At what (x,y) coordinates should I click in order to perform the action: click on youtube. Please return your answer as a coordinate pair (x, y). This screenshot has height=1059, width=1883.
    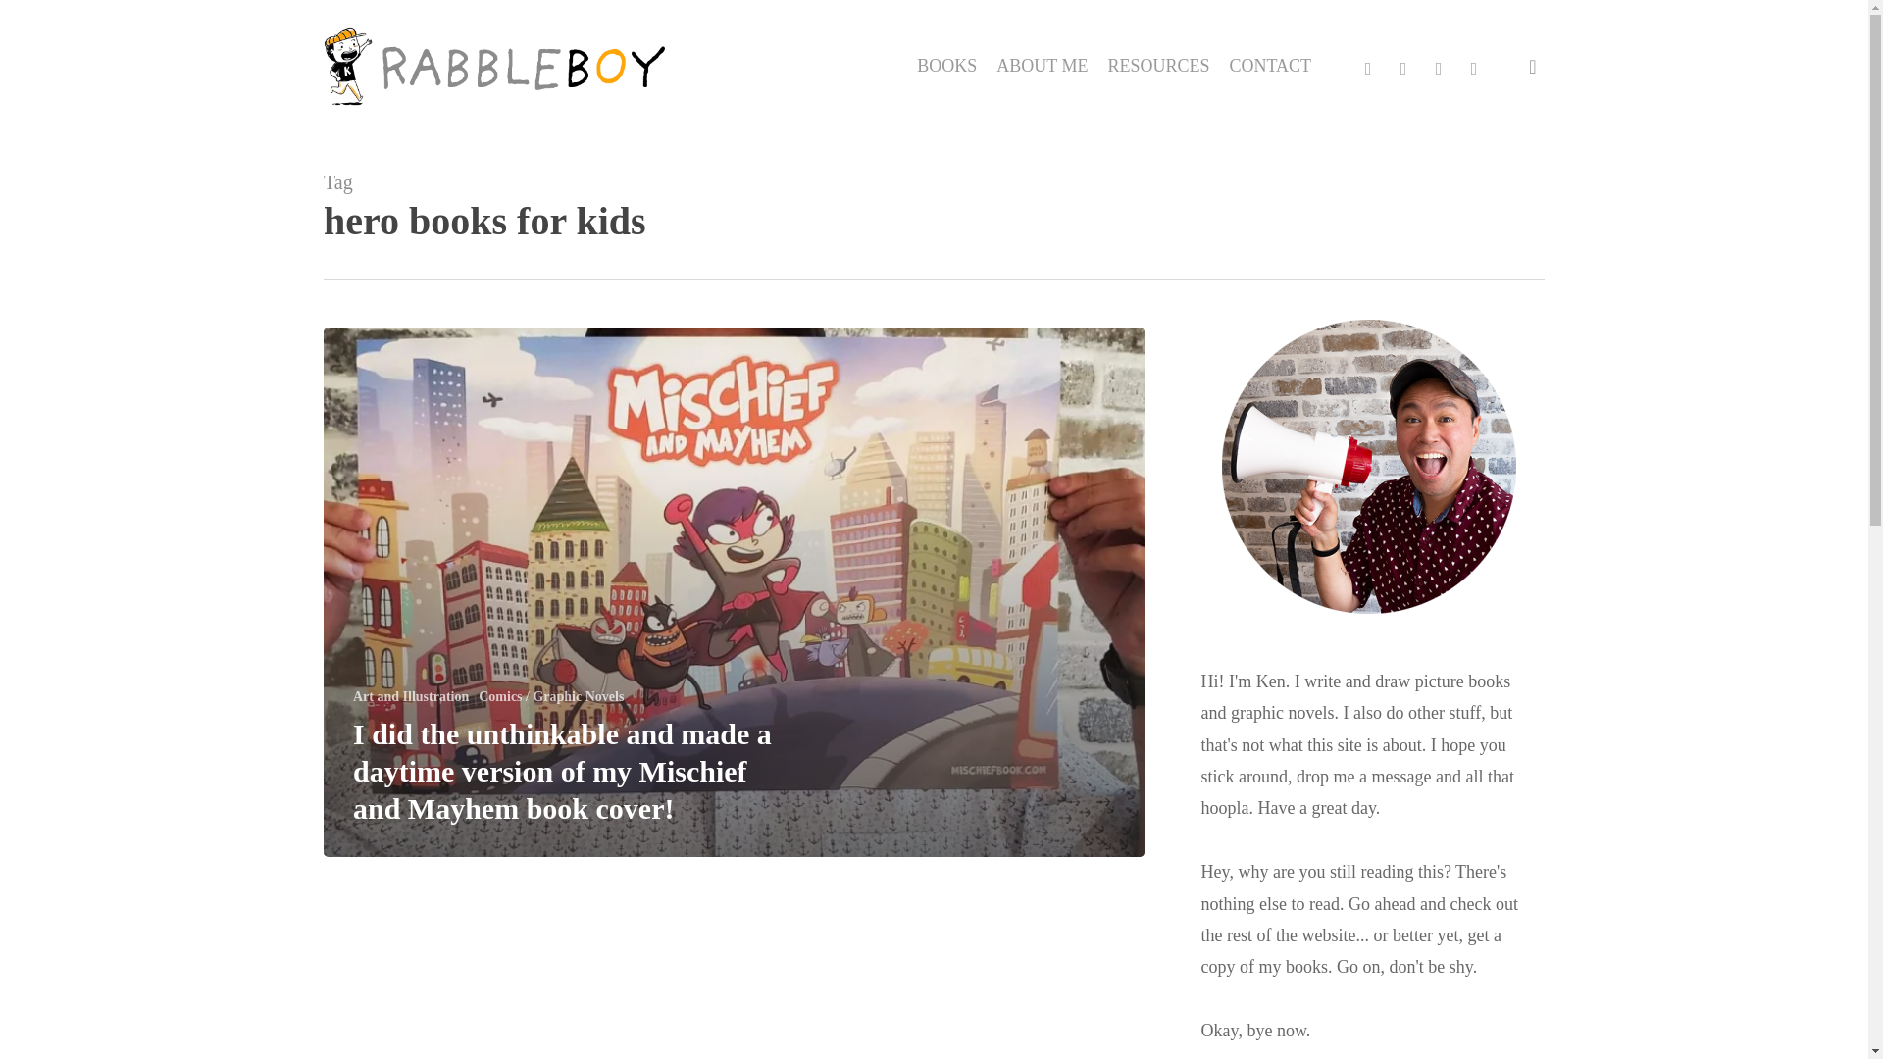
    Looking at the image, I should click on (1438, 67).